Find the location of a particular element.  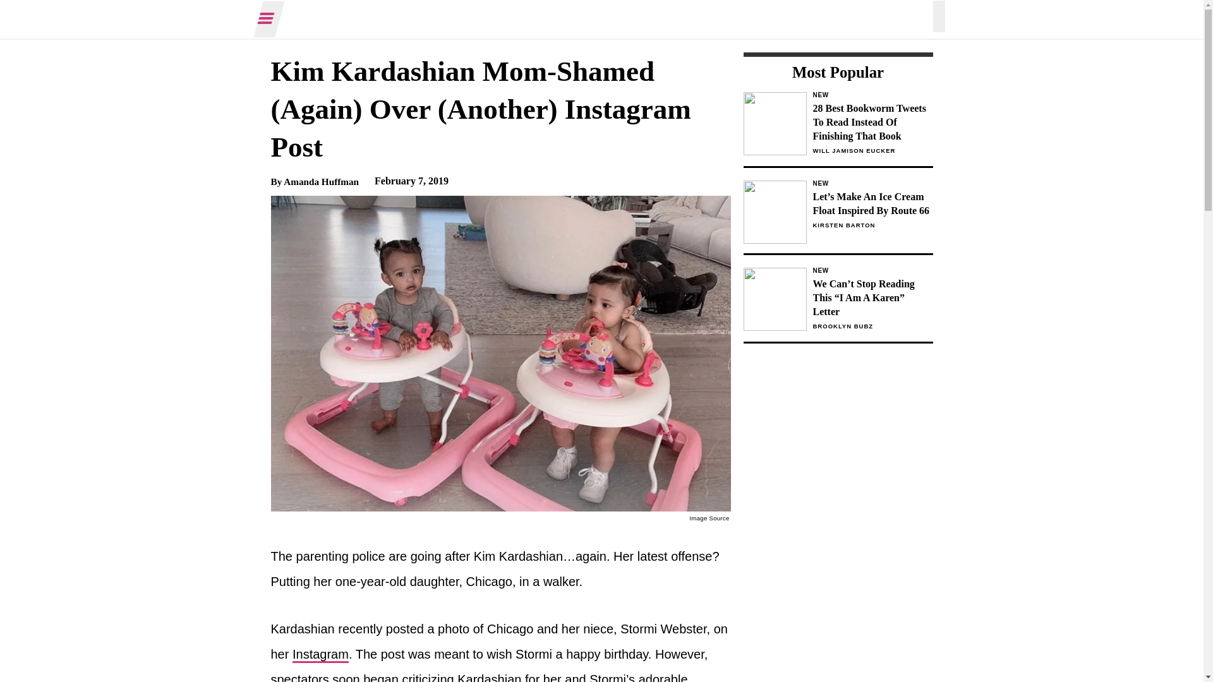

New is located at coordinates (872, 183).